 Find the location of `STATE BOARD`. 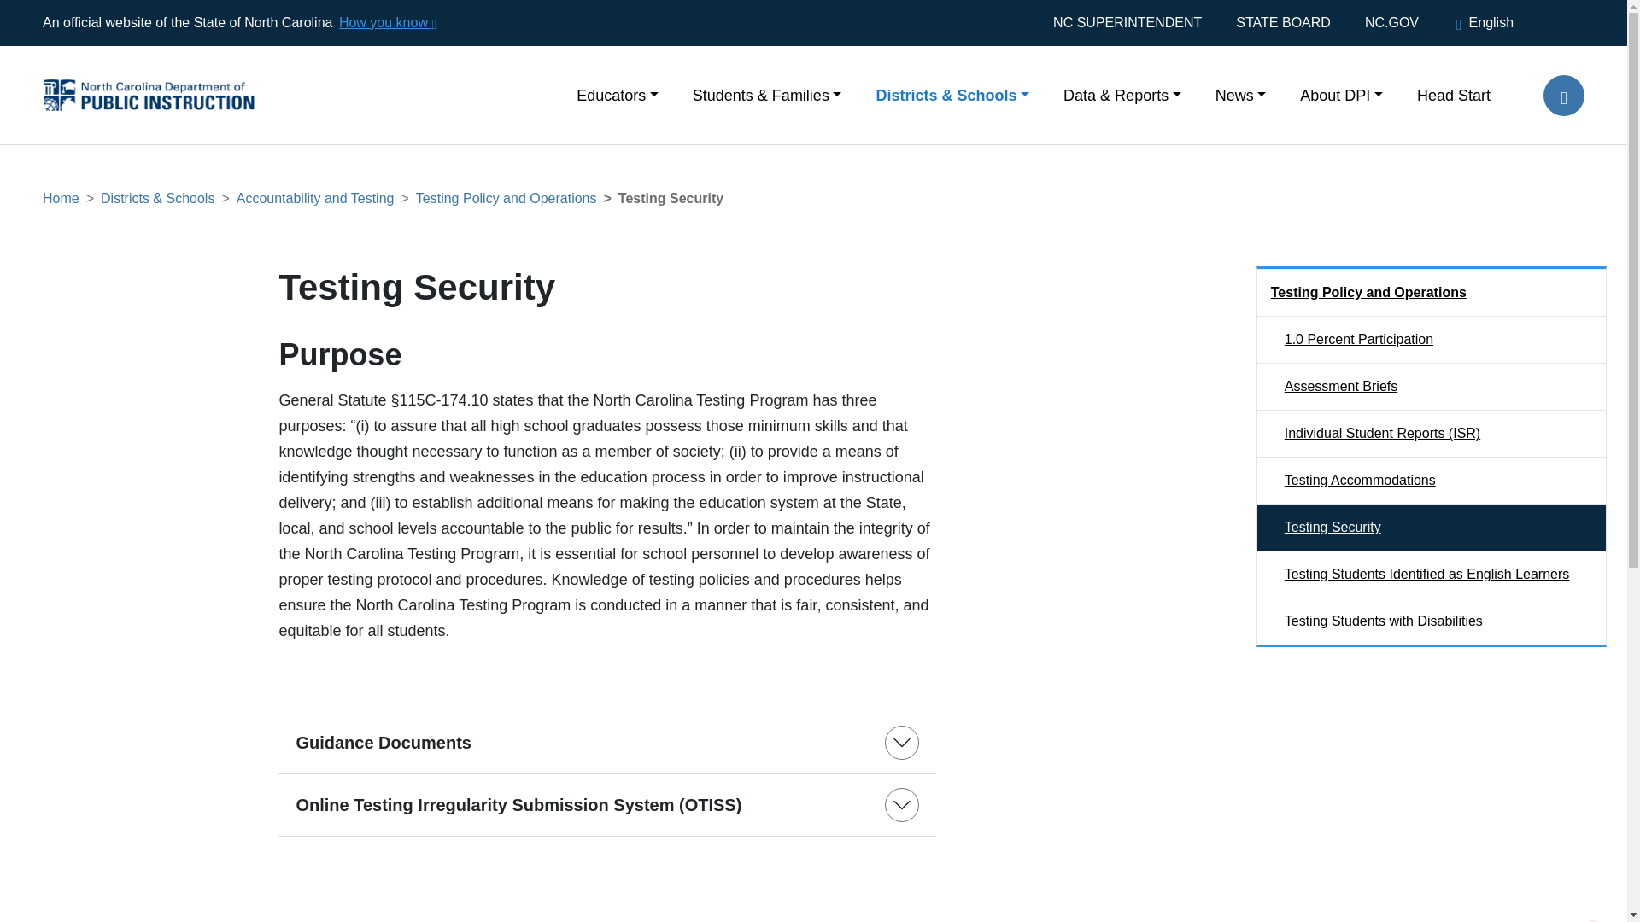

STATE BOARD is located at coordinates (1283, 22).